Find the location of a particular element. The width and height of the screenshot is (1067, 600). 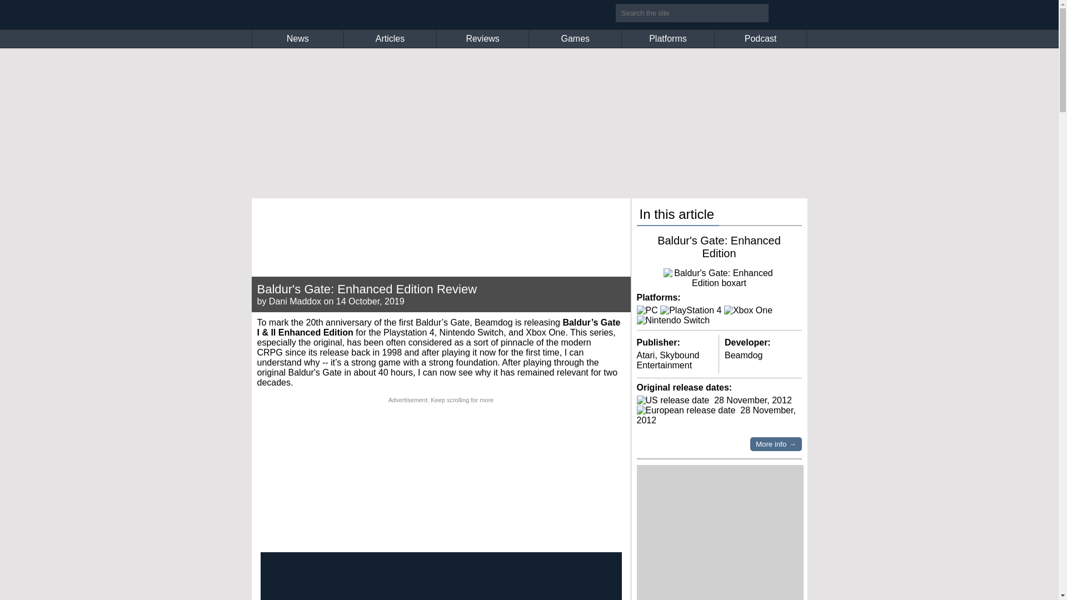

Platforms is located at coordinates (668, 39).